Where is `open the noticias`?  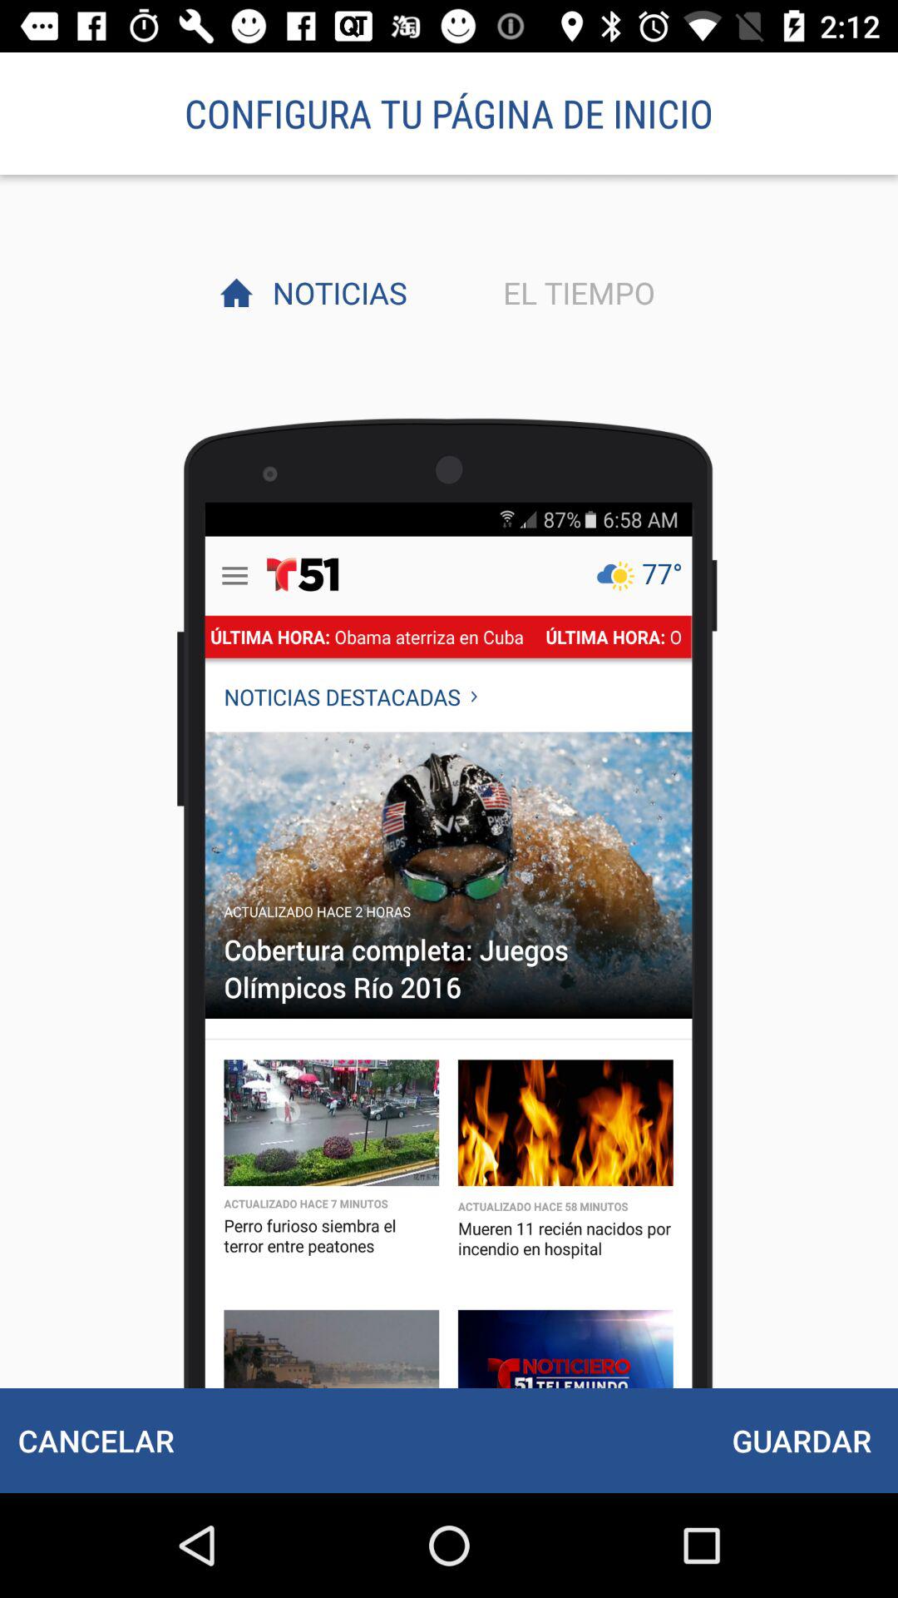
open the noticias is located at coordinates (335, 292).